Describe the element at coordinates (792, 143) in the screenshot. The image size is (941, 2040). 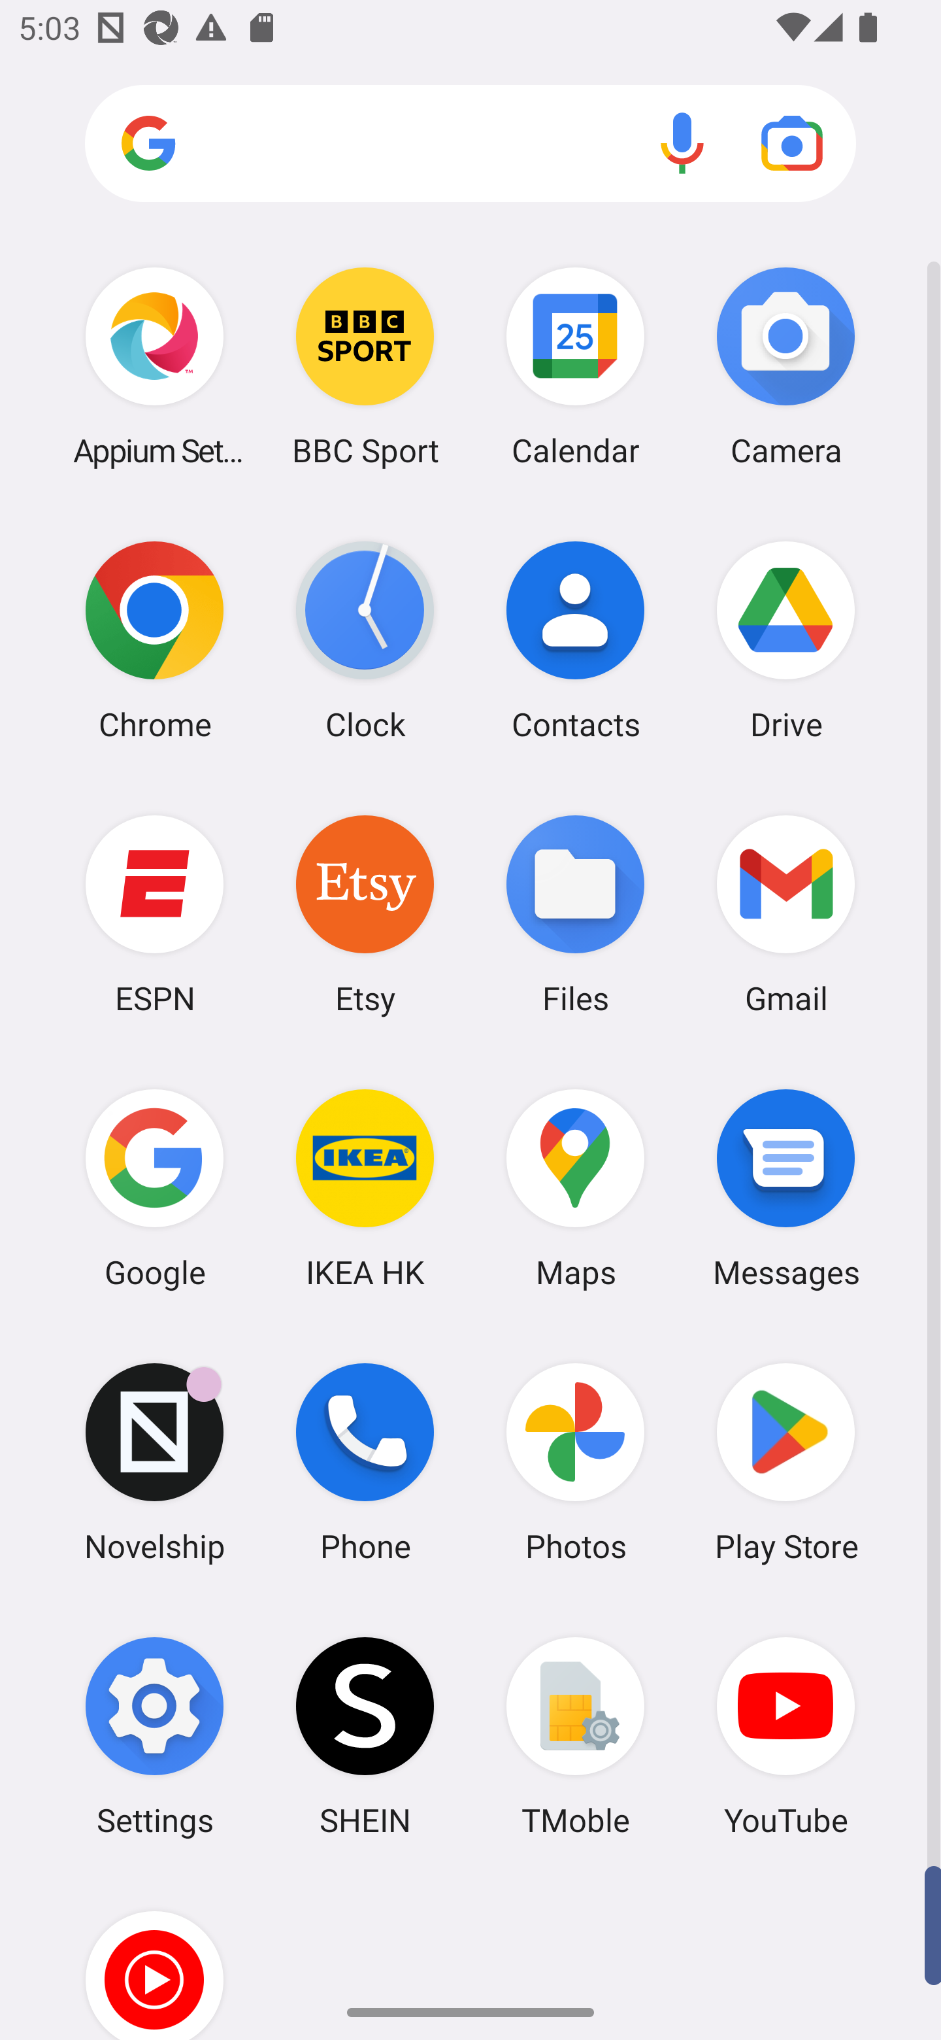
I see `Google Lens` at that location.